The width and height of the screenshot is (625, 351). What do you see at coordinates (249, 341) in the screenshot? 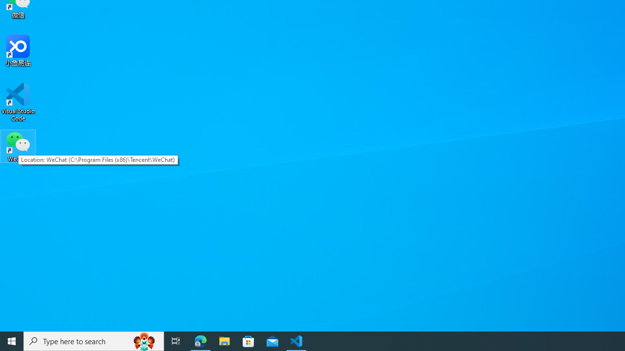
I see `Microsoft Store` at bounding box center [249, 341].